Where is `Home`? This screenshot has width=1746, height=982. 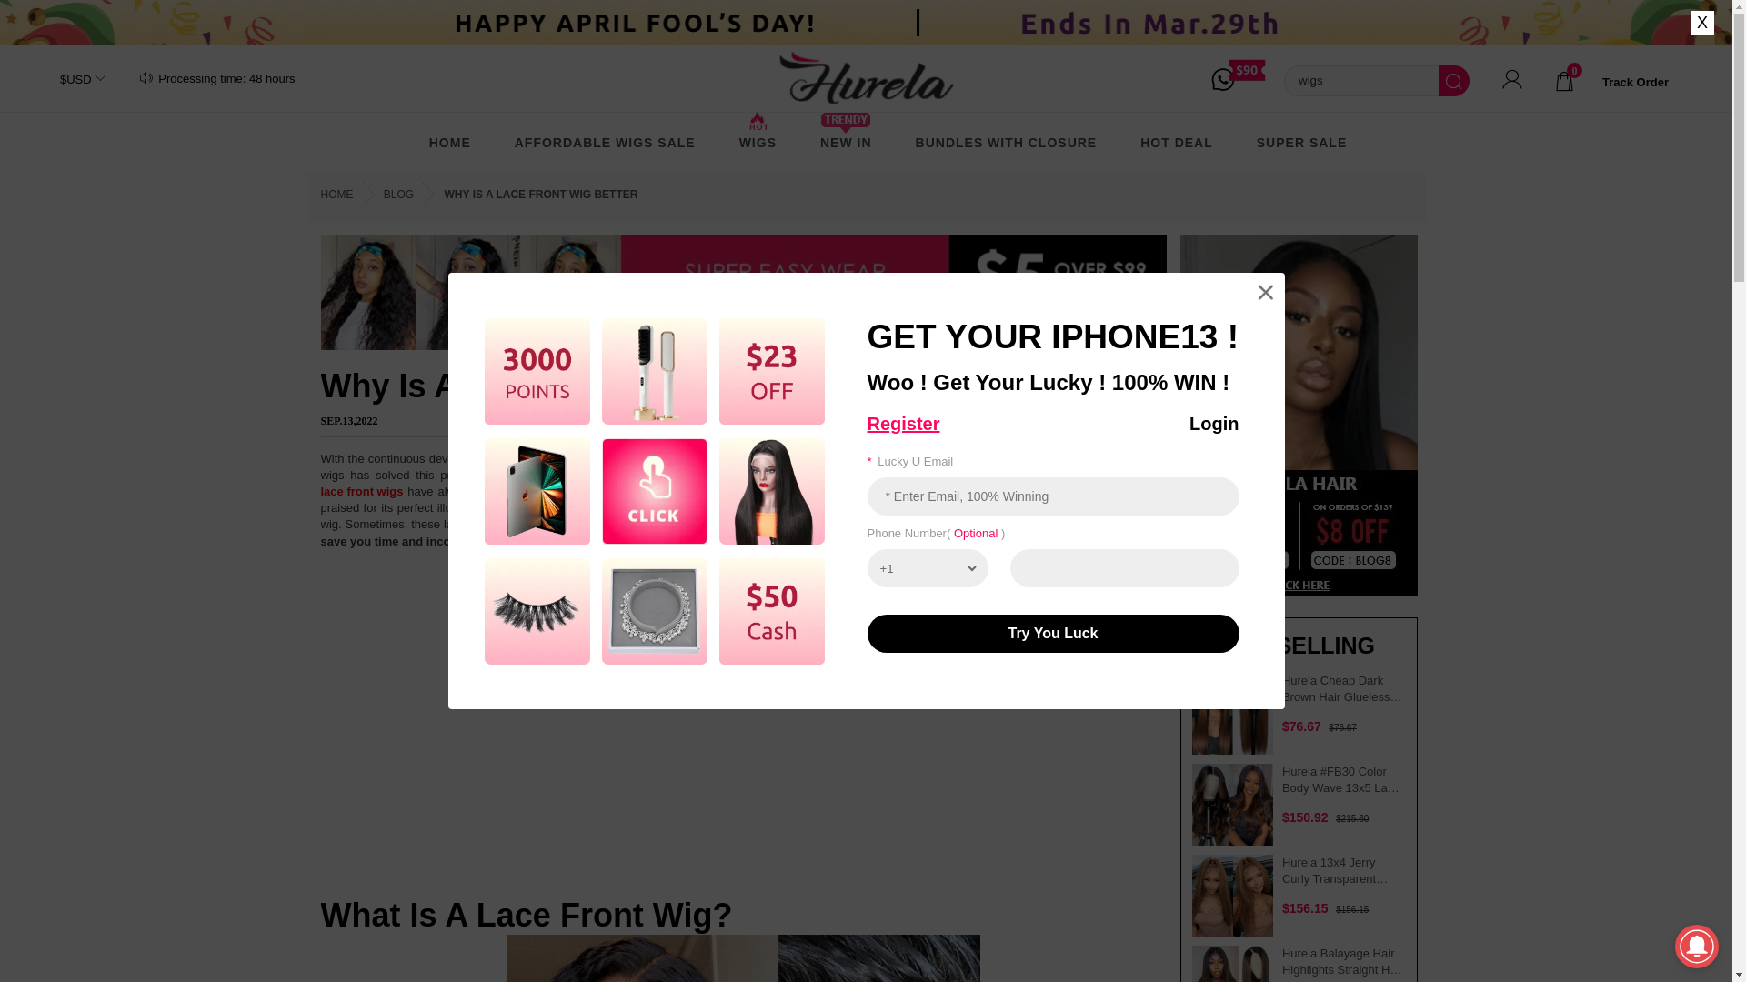 Home is located at coordinates (450, 142).